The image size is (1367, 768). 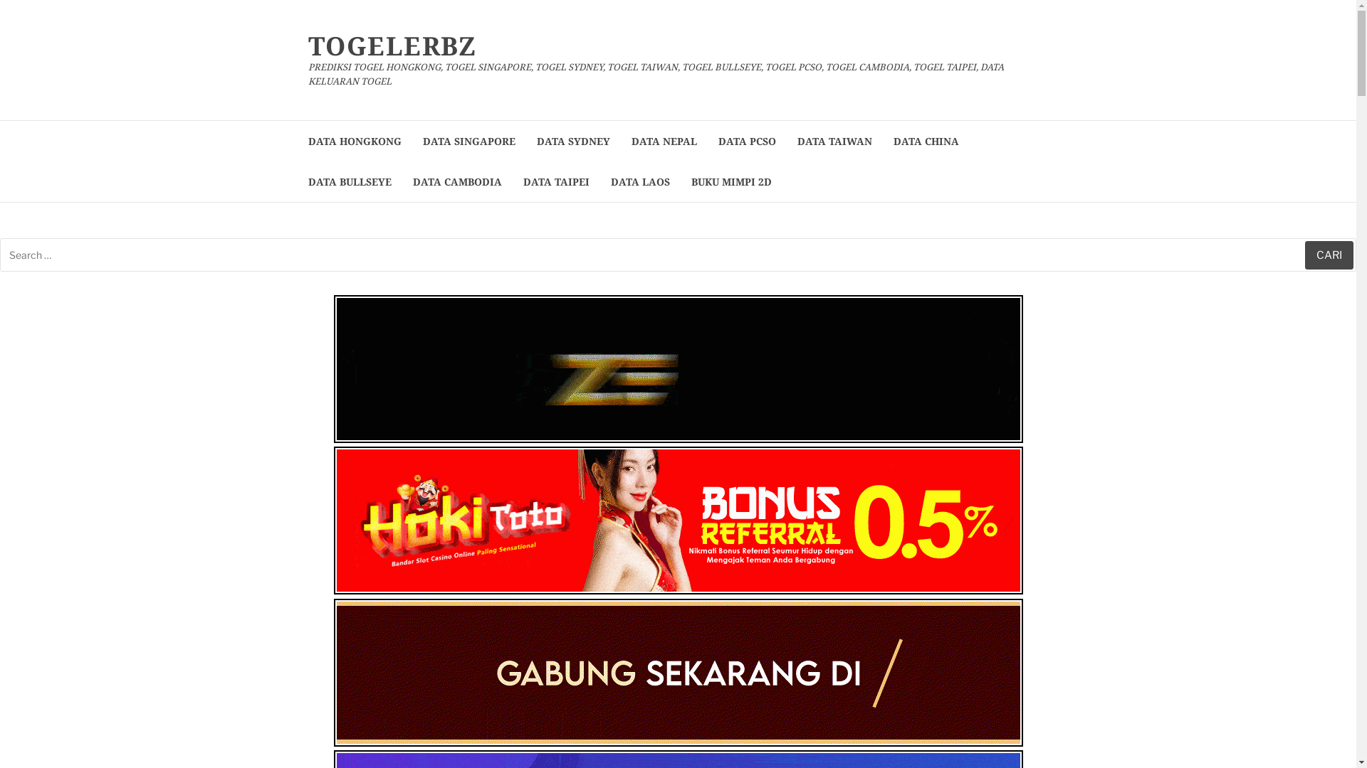 I want to click on DATA TAIWAN, so click(x=834, y=141).